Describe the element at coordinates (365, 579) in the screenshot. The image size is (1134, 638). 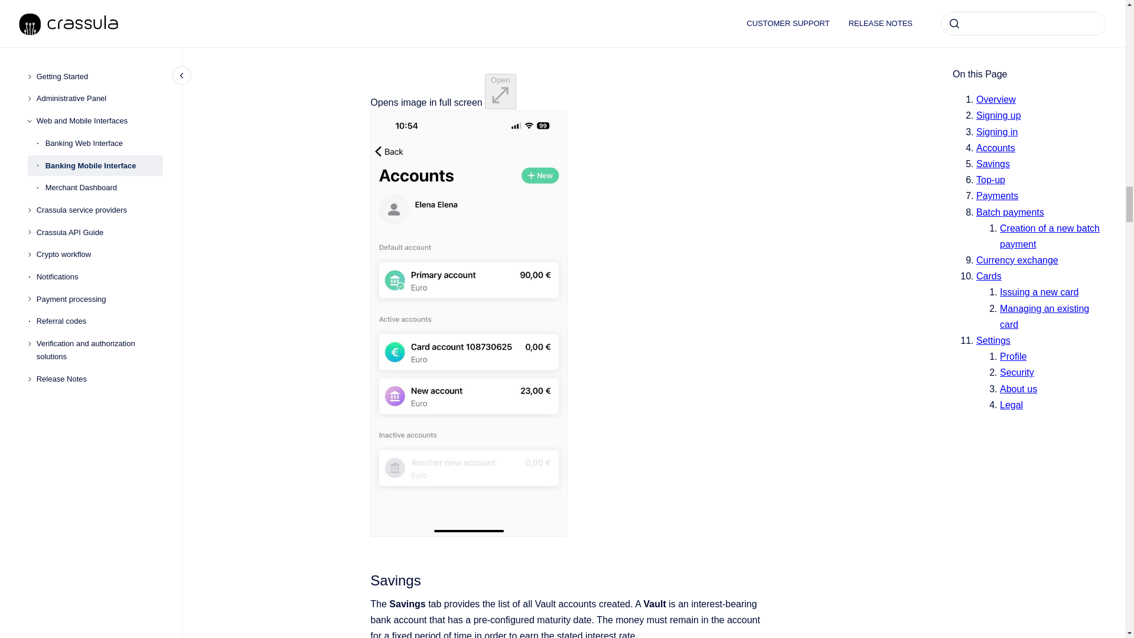
I see `Copy to clipboard` at that location.